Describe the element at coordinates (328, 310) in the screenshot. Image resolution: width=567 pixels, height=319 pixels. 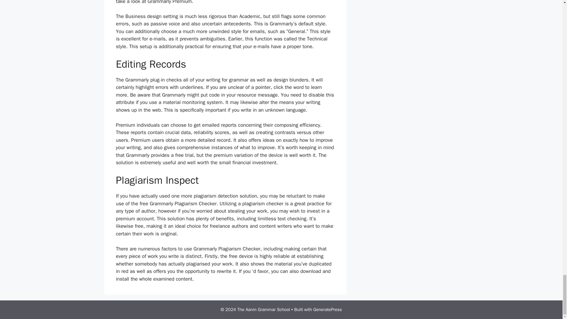
I see `GeneratePress` at that location.